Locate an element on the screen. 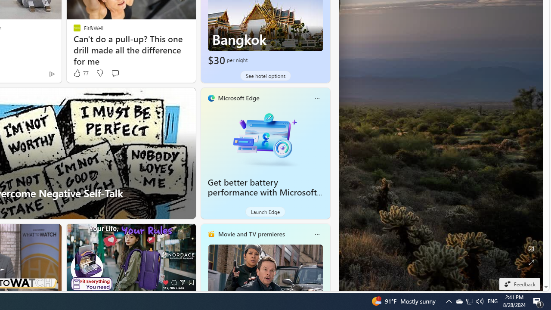  More options is located at coordinates (317, 234).